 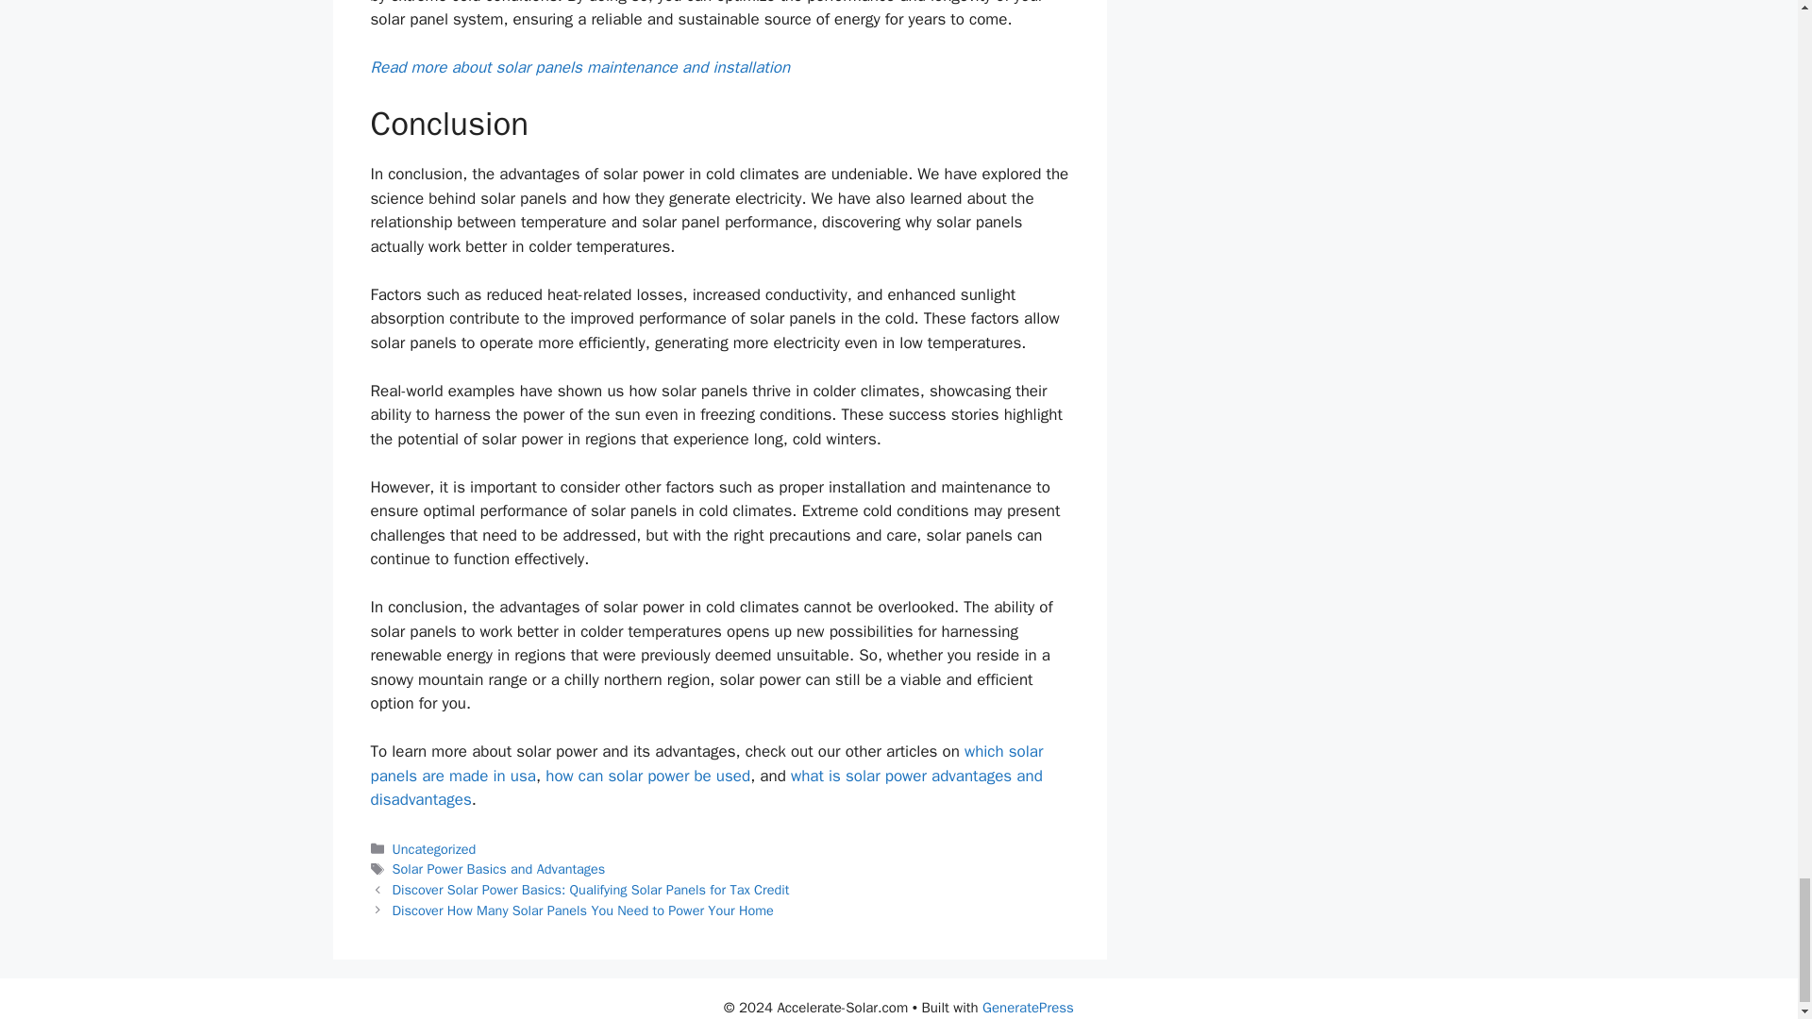 I want to click on Discover How Many Solar Panels You Need to Power Your Home, so click(x=583, y=910).